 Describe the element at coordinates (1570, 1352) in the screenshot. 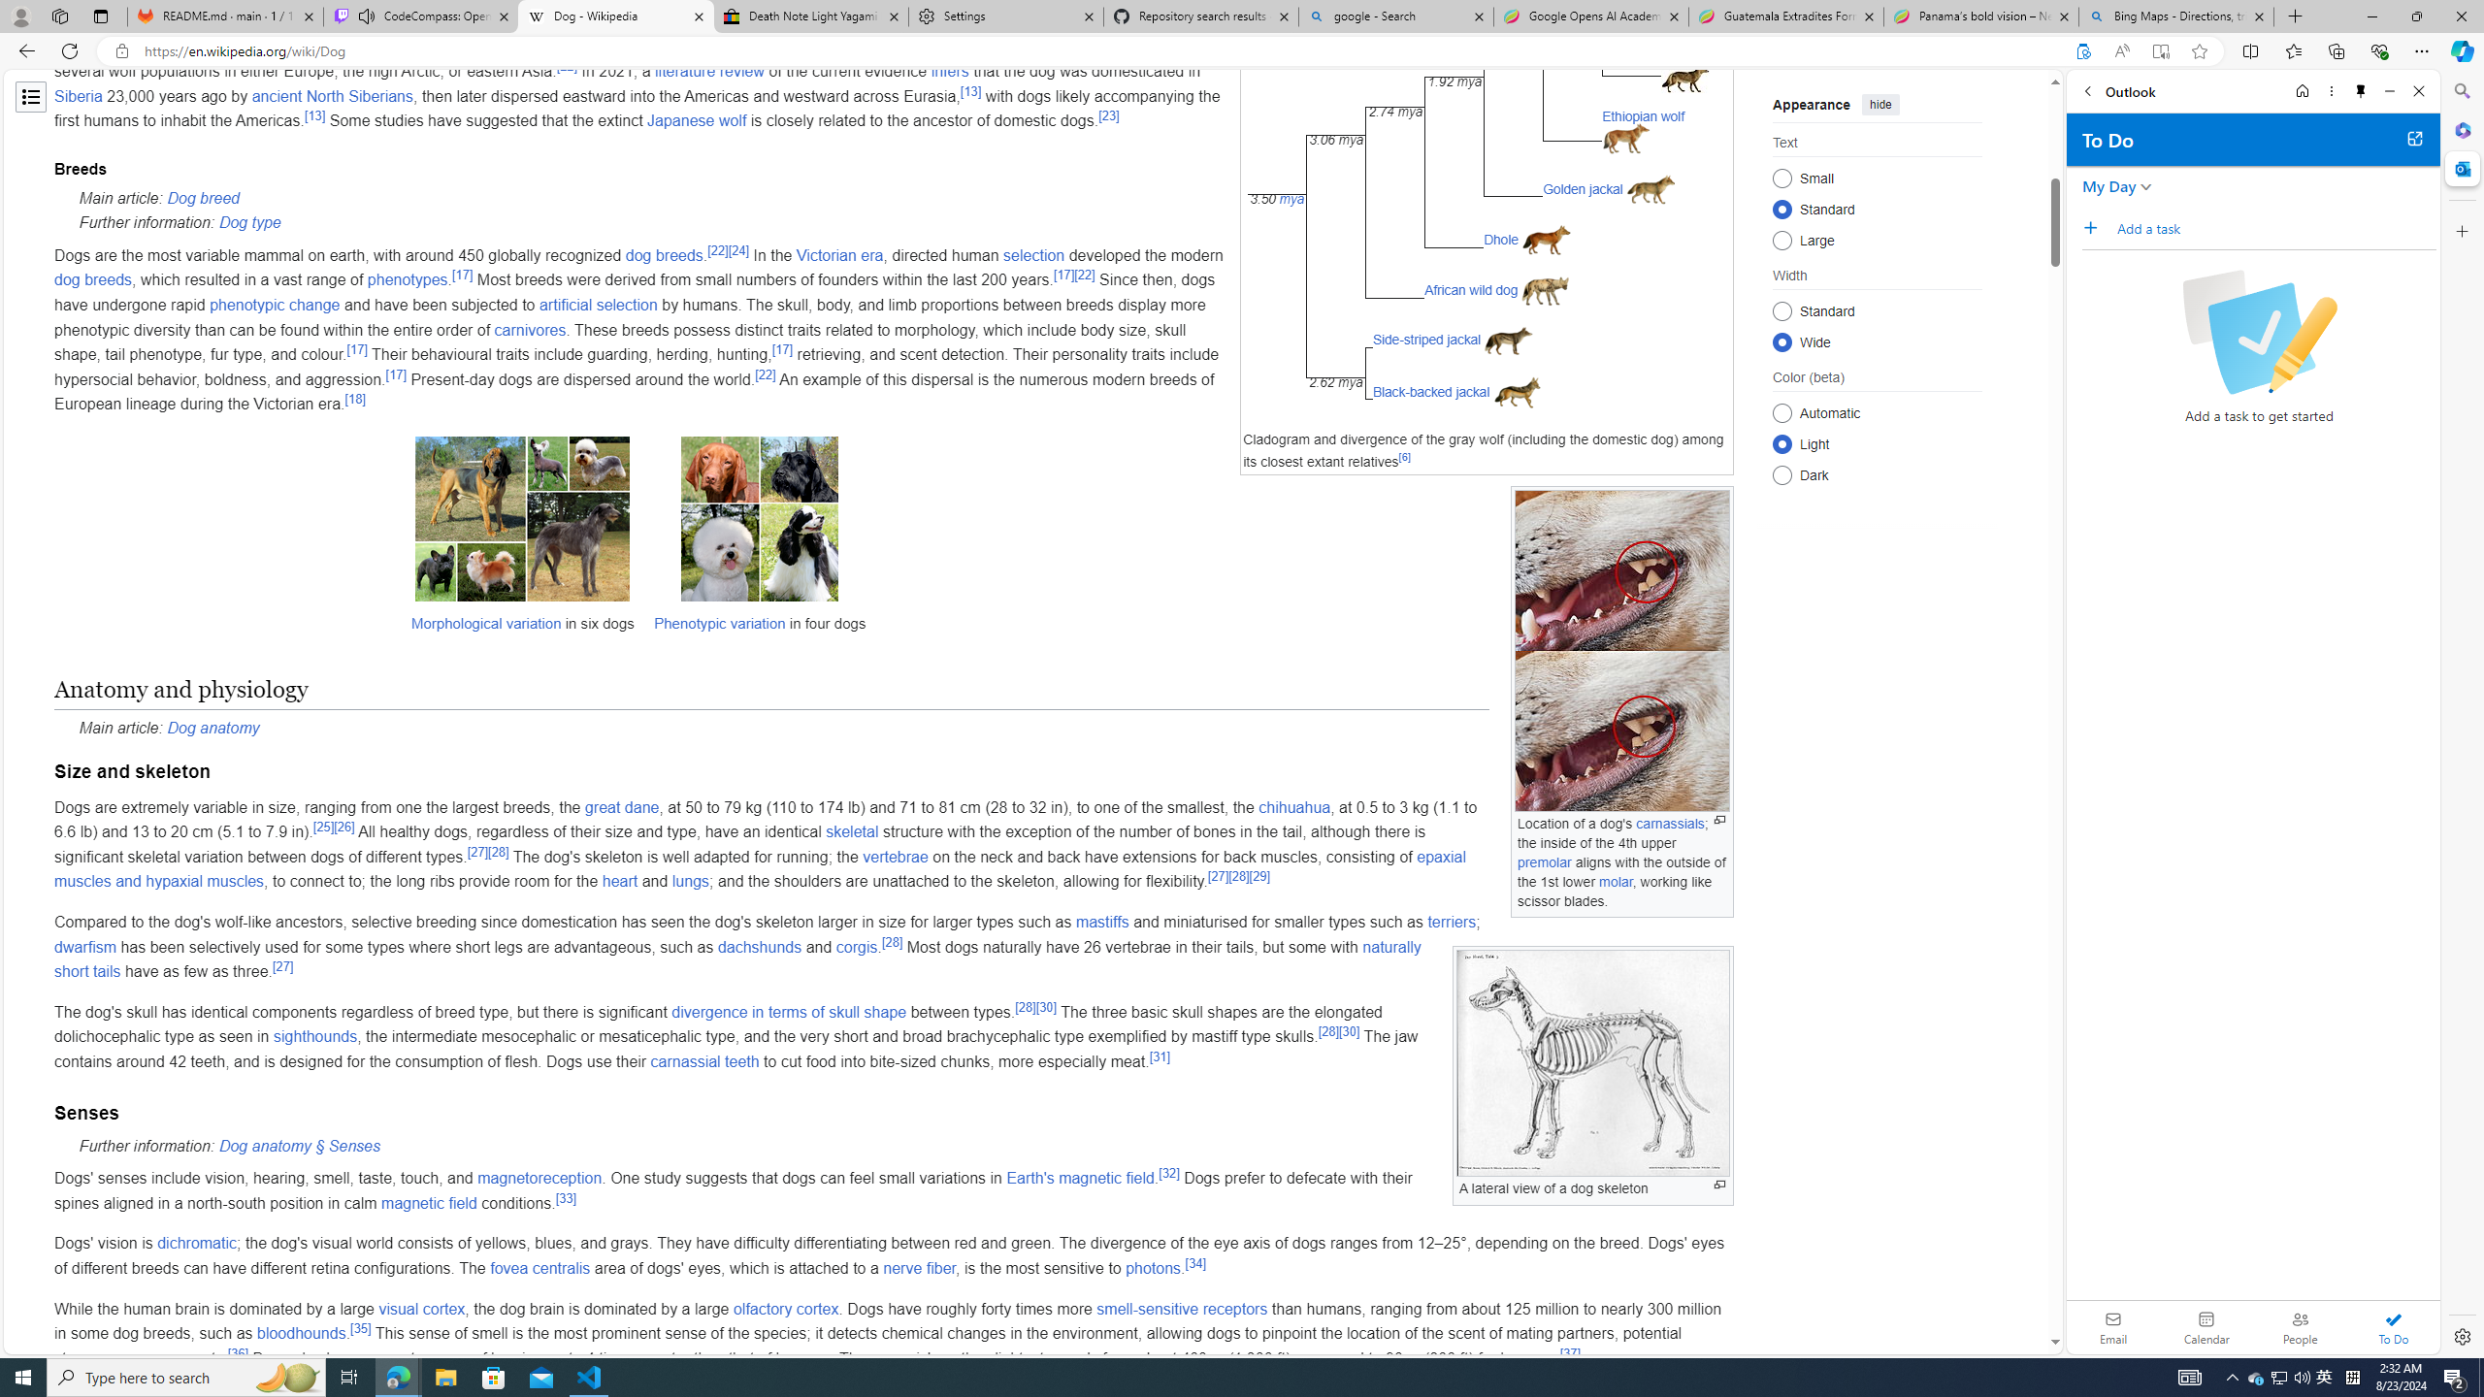

I see `[37]` at that location.